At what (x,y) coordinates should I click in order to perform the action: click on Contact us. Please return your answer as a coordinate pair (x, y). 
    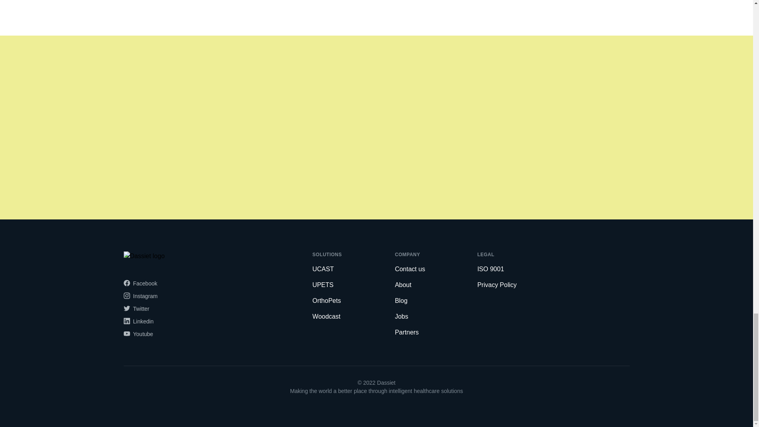
    Looking at the image, I should click on (410, 269).